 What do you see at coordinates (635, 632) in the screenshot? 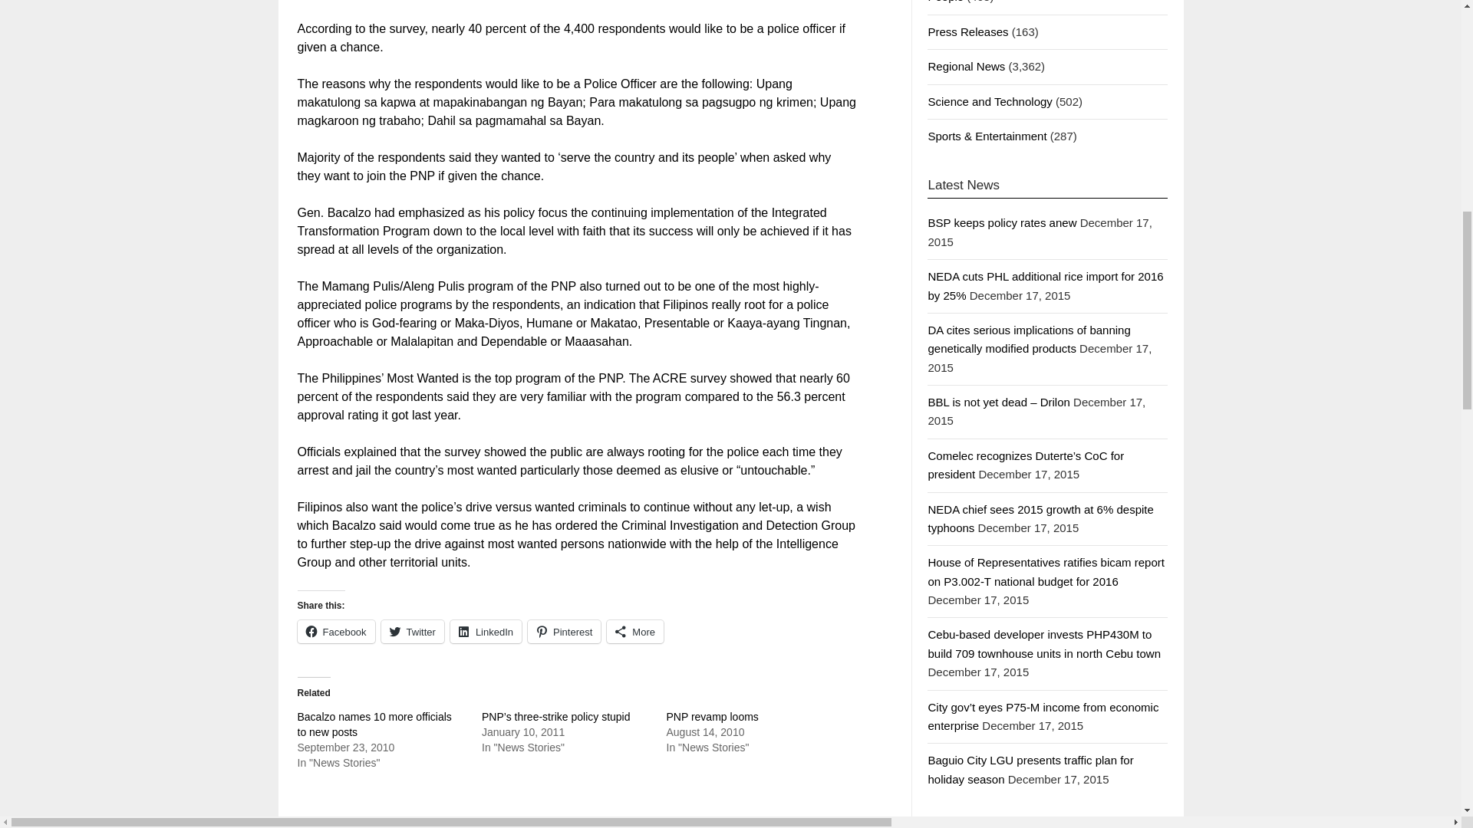
I see `More` at bounding box center [635, 632].